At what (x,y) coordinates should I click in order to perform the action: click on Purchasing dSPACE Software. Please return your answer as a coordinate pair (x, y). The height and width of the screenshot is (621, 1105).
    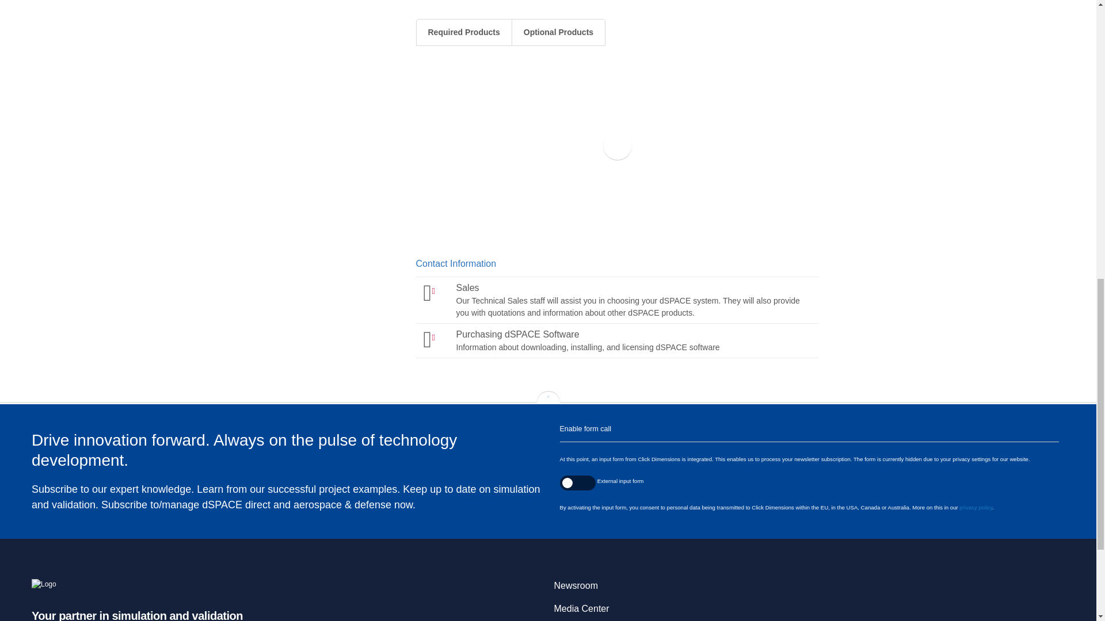
    Looking at the image, I should click on (616, 340).